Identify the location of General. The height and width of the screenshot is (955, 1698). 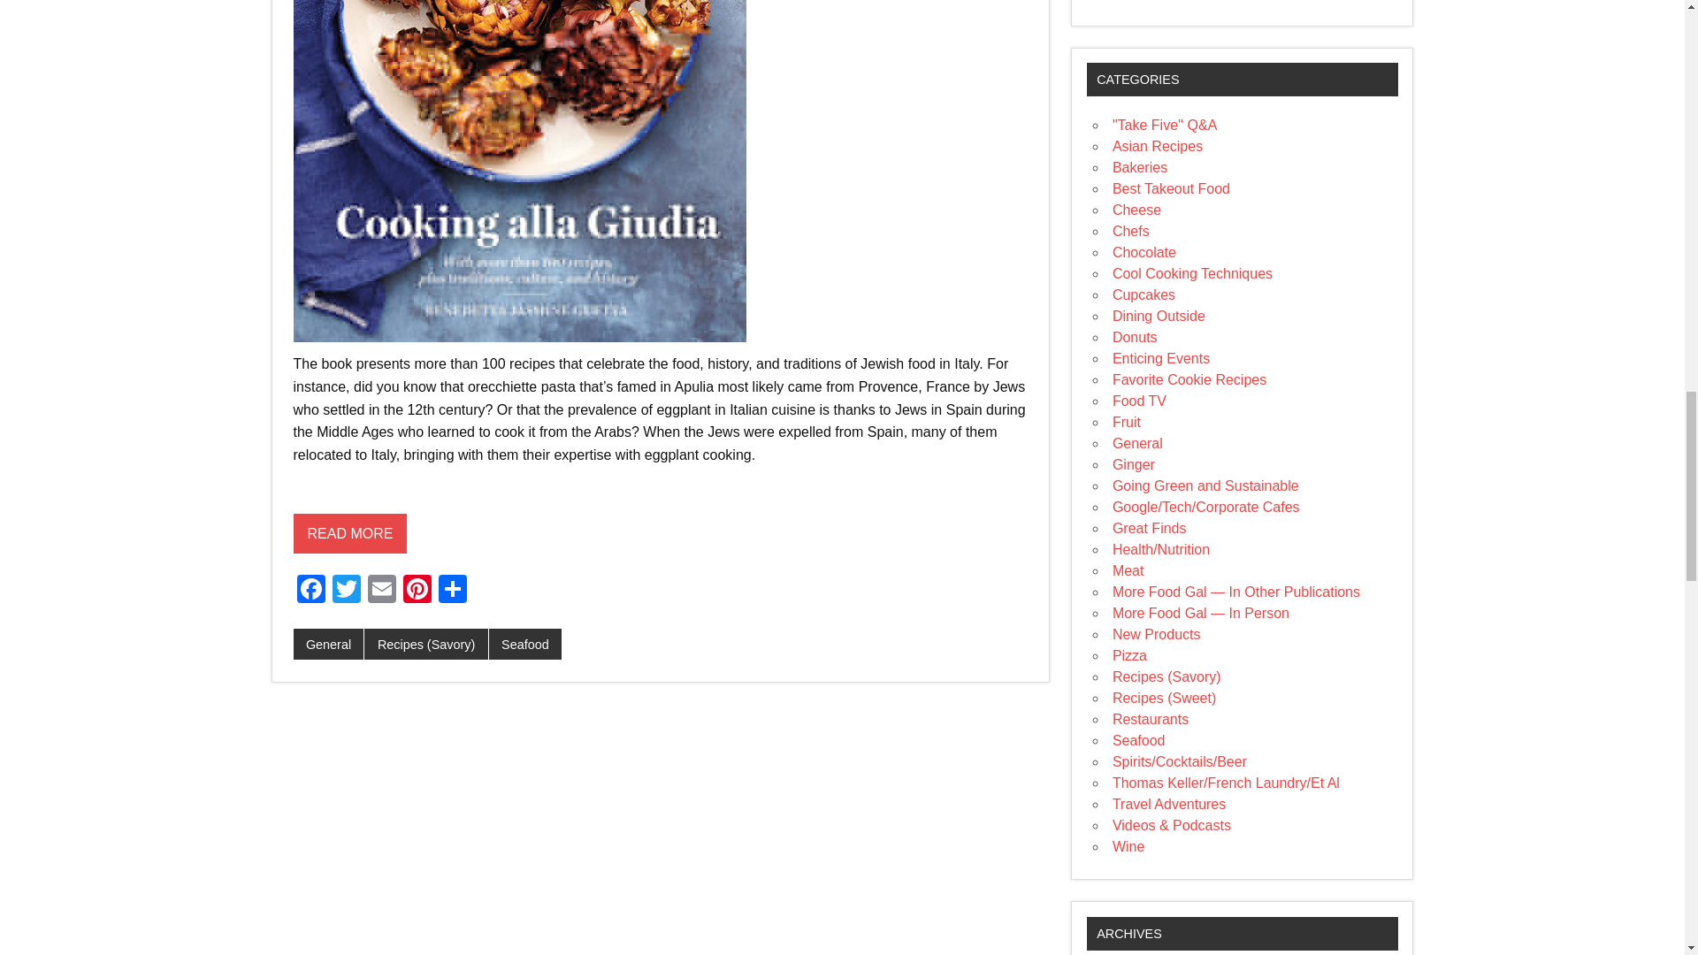
(329, 644).